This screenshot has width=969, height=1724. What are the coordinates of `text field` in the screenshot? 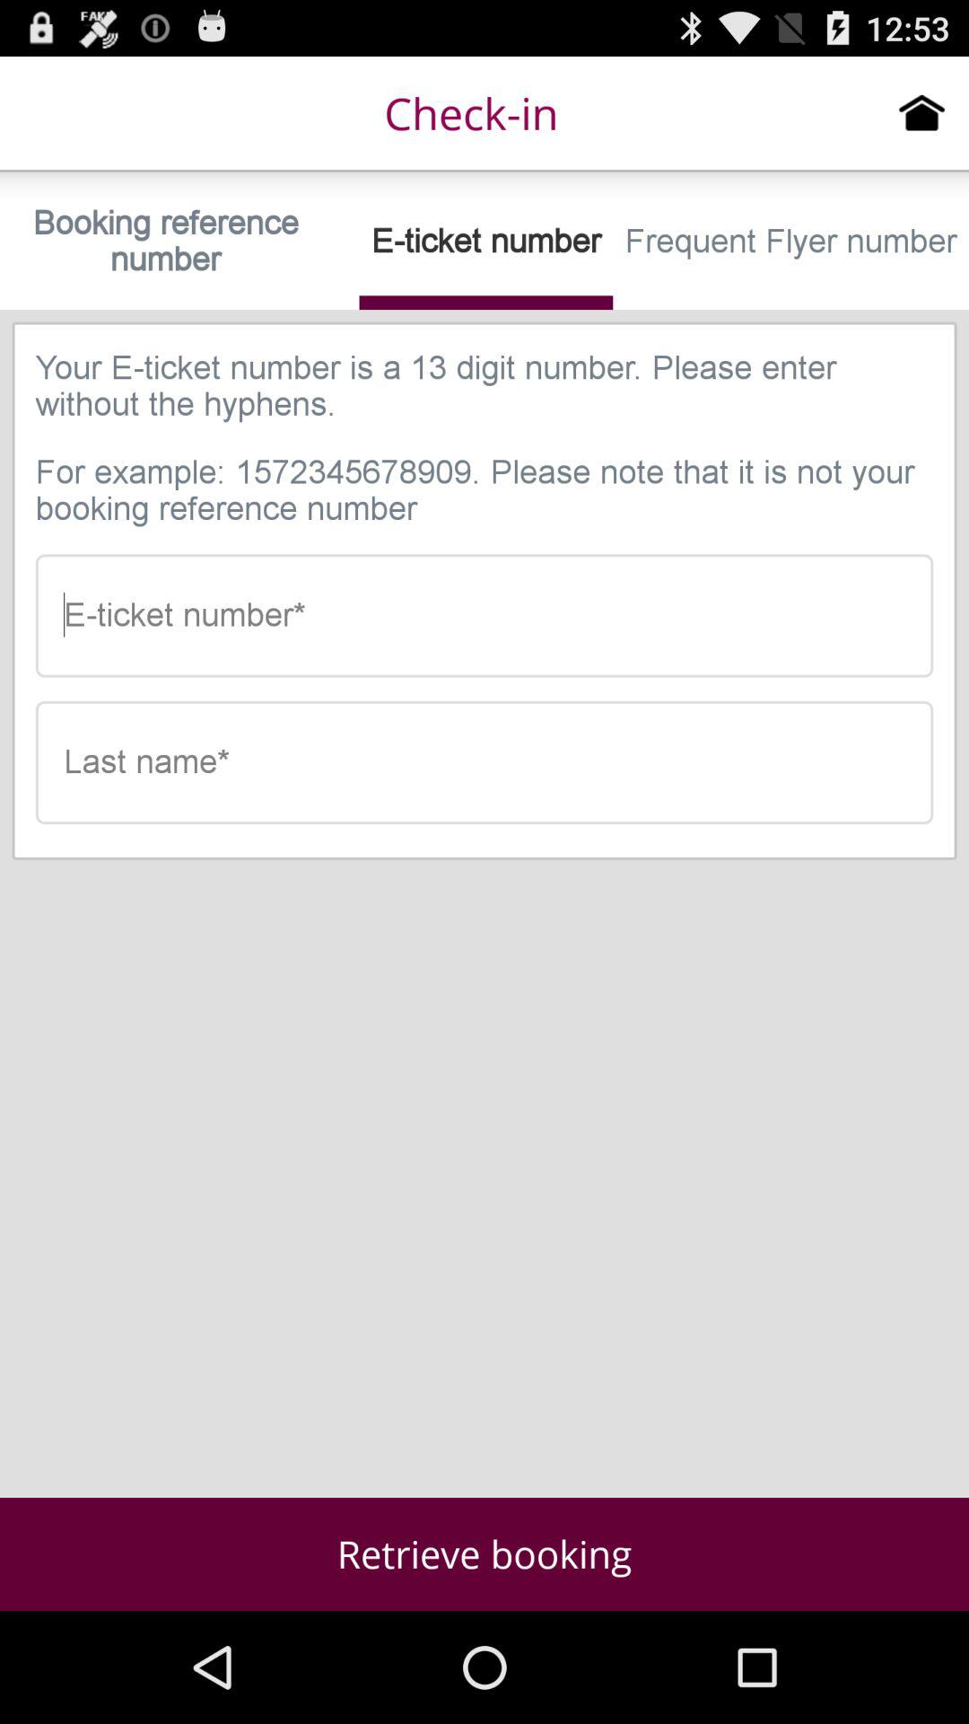 It's located at (484, 762).